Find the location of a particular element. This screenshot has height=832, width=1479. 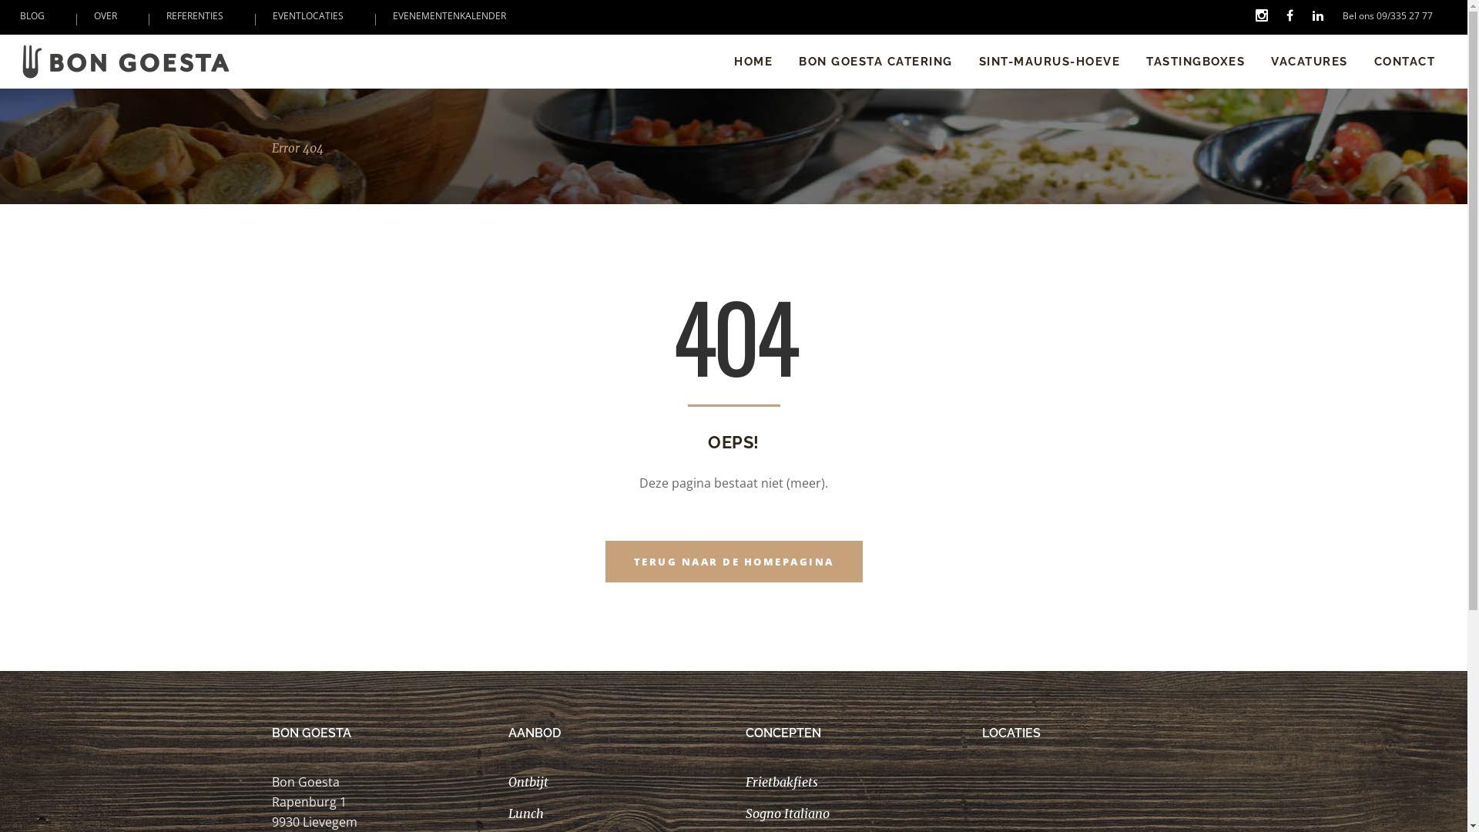

OVER is located at coordinates (106, 15).